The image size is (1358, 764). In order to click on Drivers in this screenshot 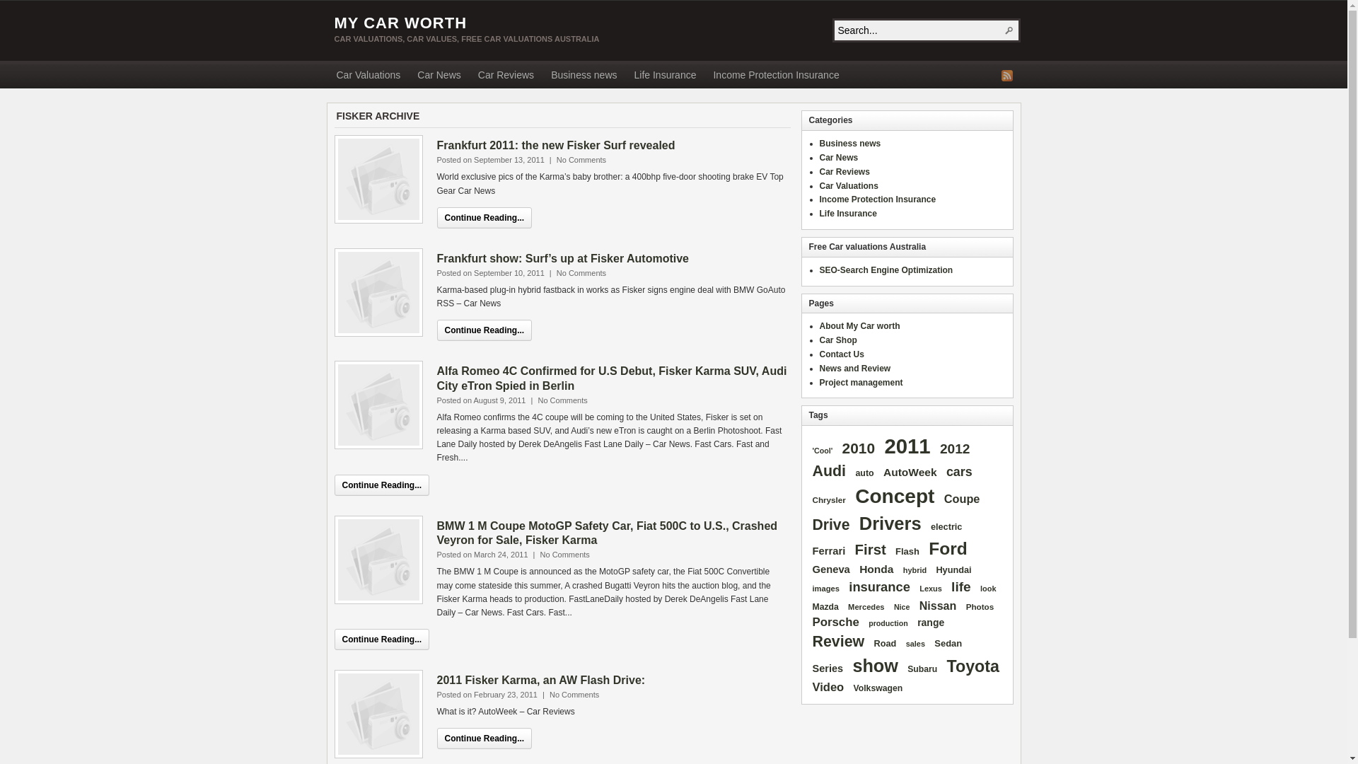, I will do `click(890, 525)`.